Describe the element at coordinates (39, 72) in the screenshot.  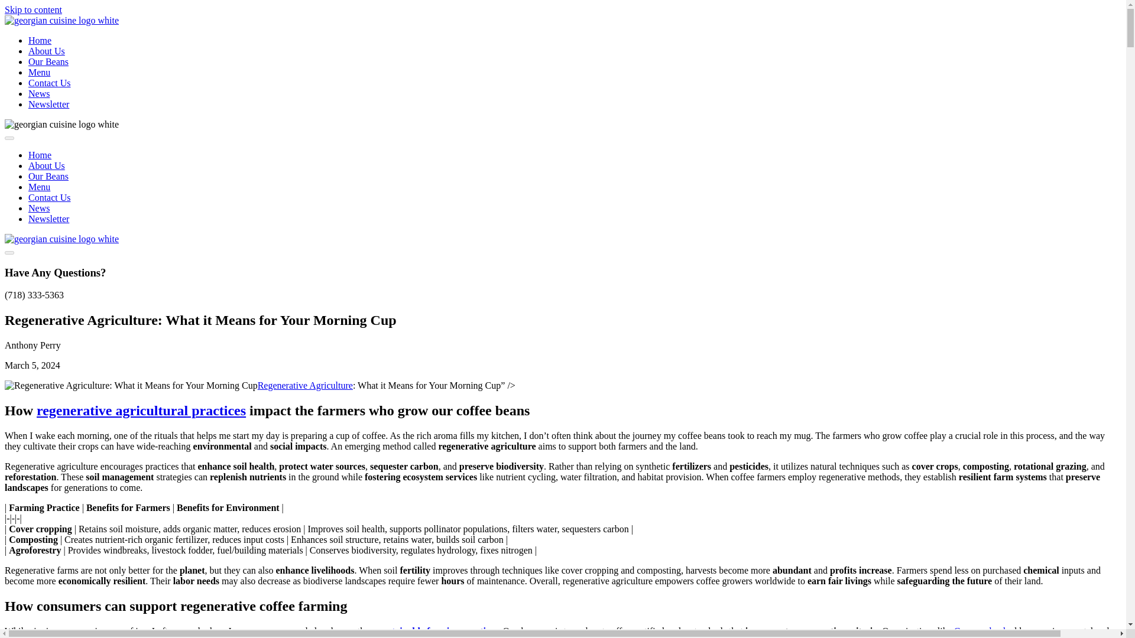
I see `Menu` at that location.